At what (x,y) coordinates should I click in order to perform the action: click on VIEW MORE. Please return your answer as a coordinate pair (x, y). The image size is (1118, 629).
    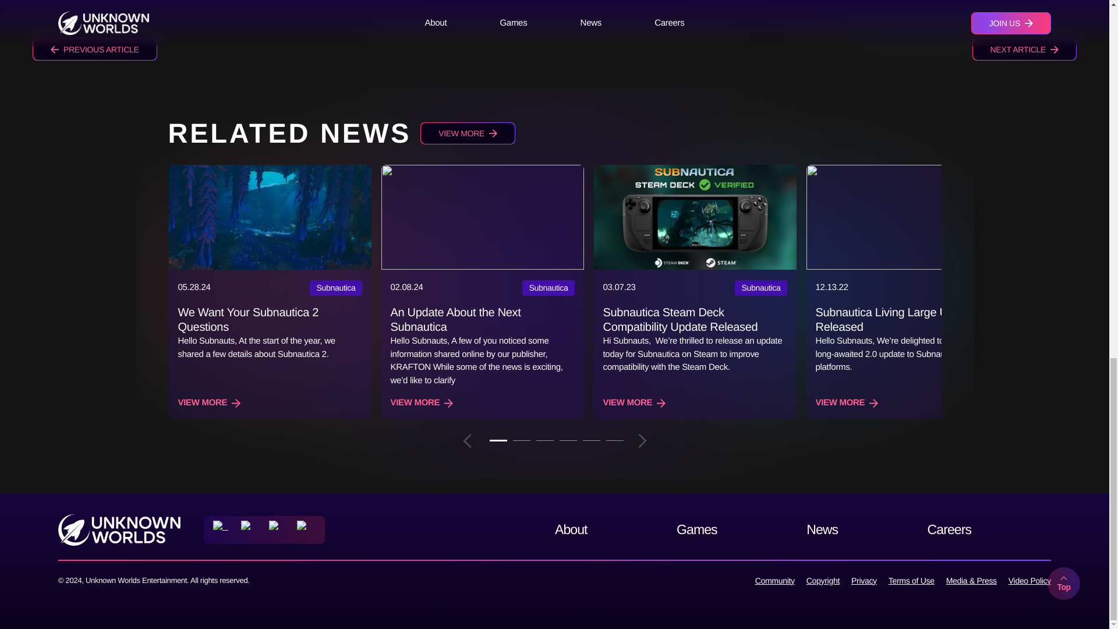
    Looking at the image, I should click on (210, 403).